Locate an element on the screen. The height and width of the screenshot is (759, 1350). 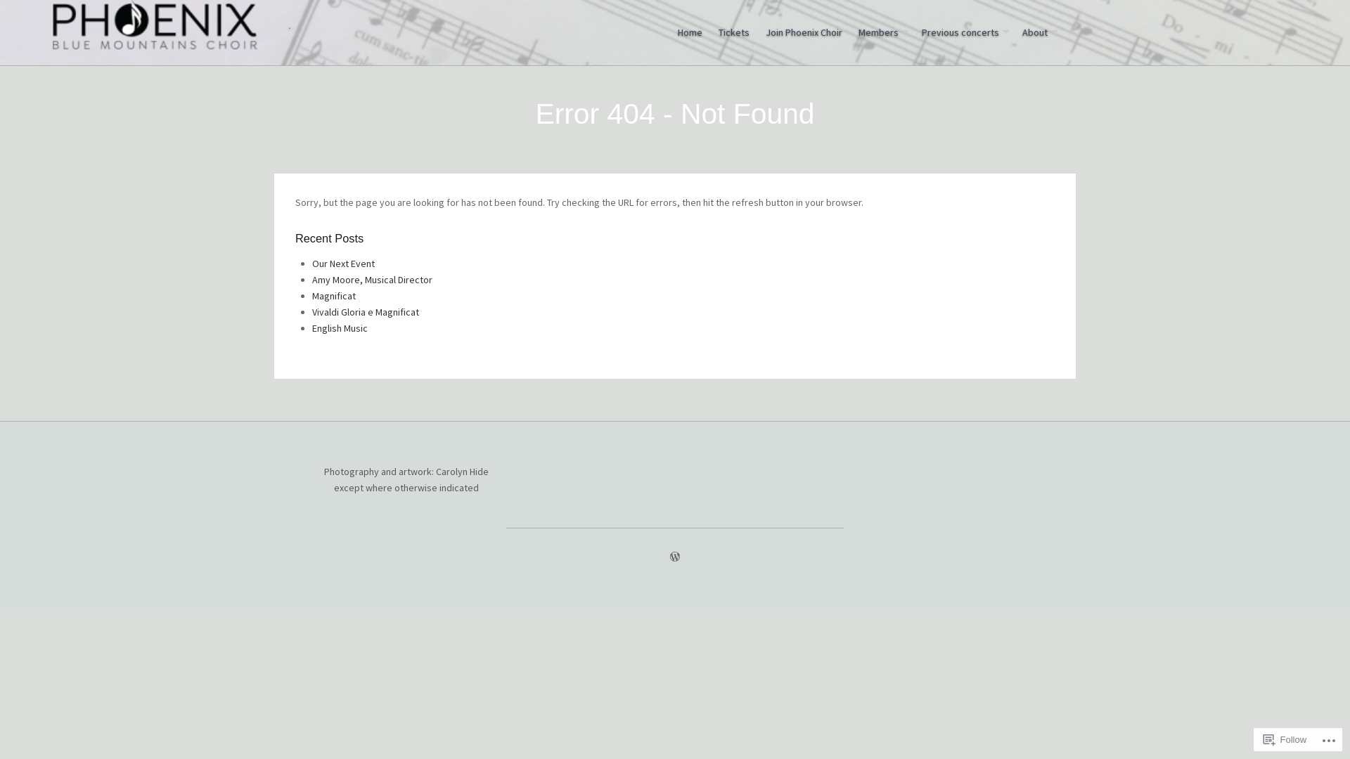
Magnificat is located at coordinates (334, 296).